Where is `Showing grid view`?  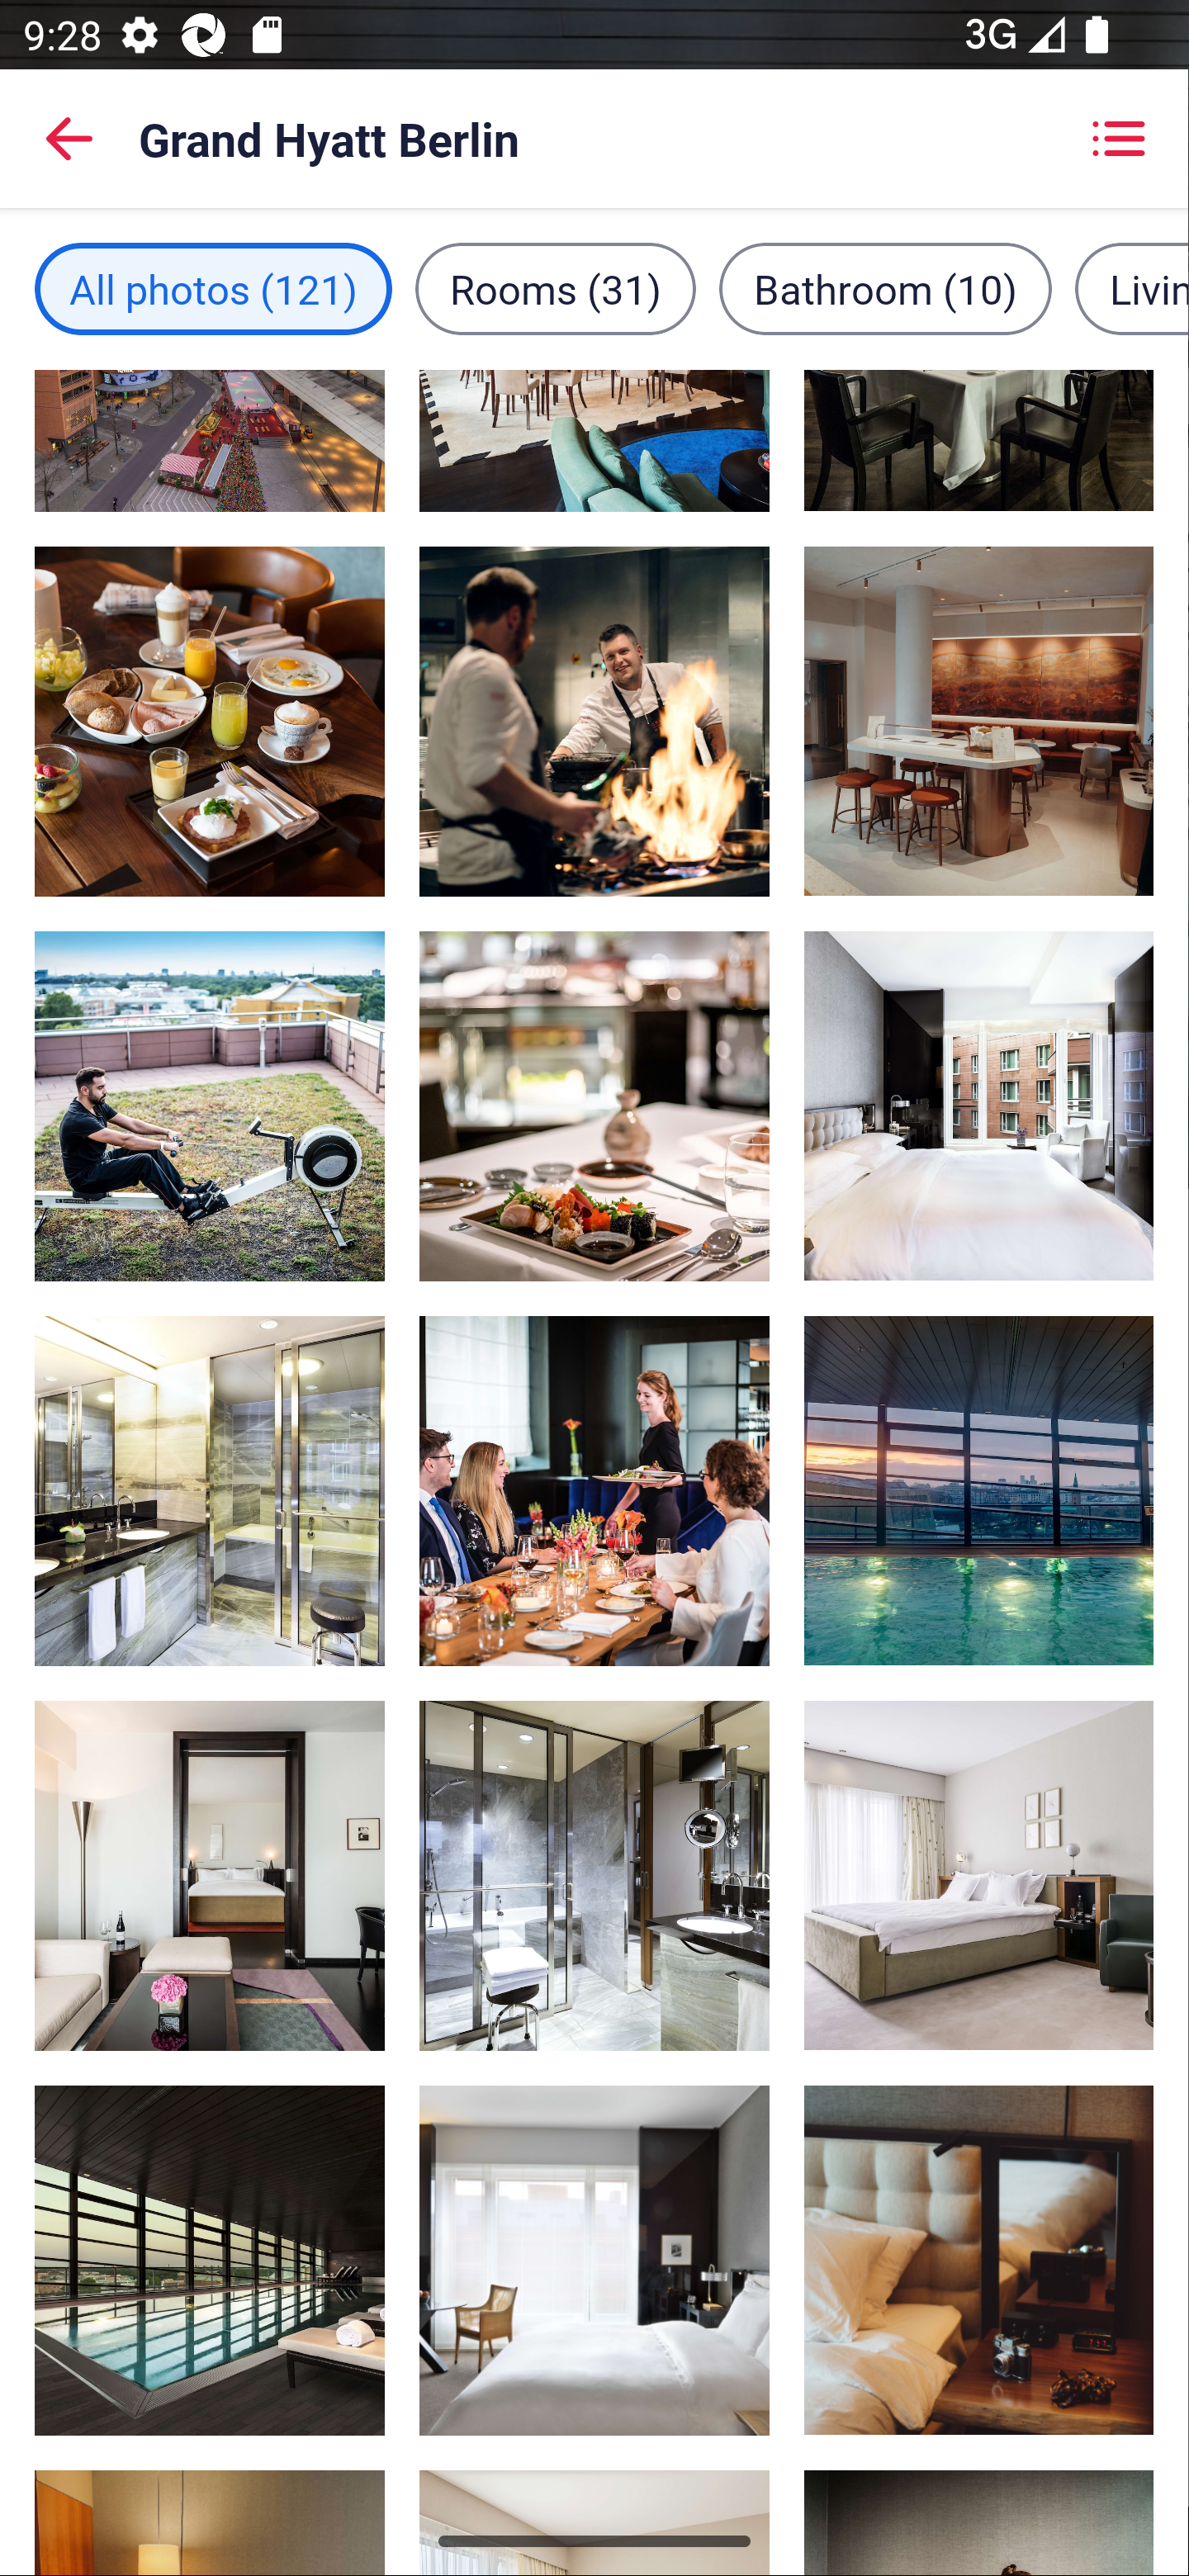 Showing grid view is located at coordinates (1118, 139).